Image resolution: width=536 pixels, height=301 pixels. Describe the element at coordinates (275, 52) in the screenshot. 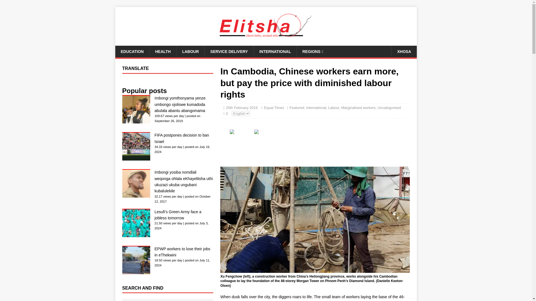

I see `INTERNATIONAL` at that location.